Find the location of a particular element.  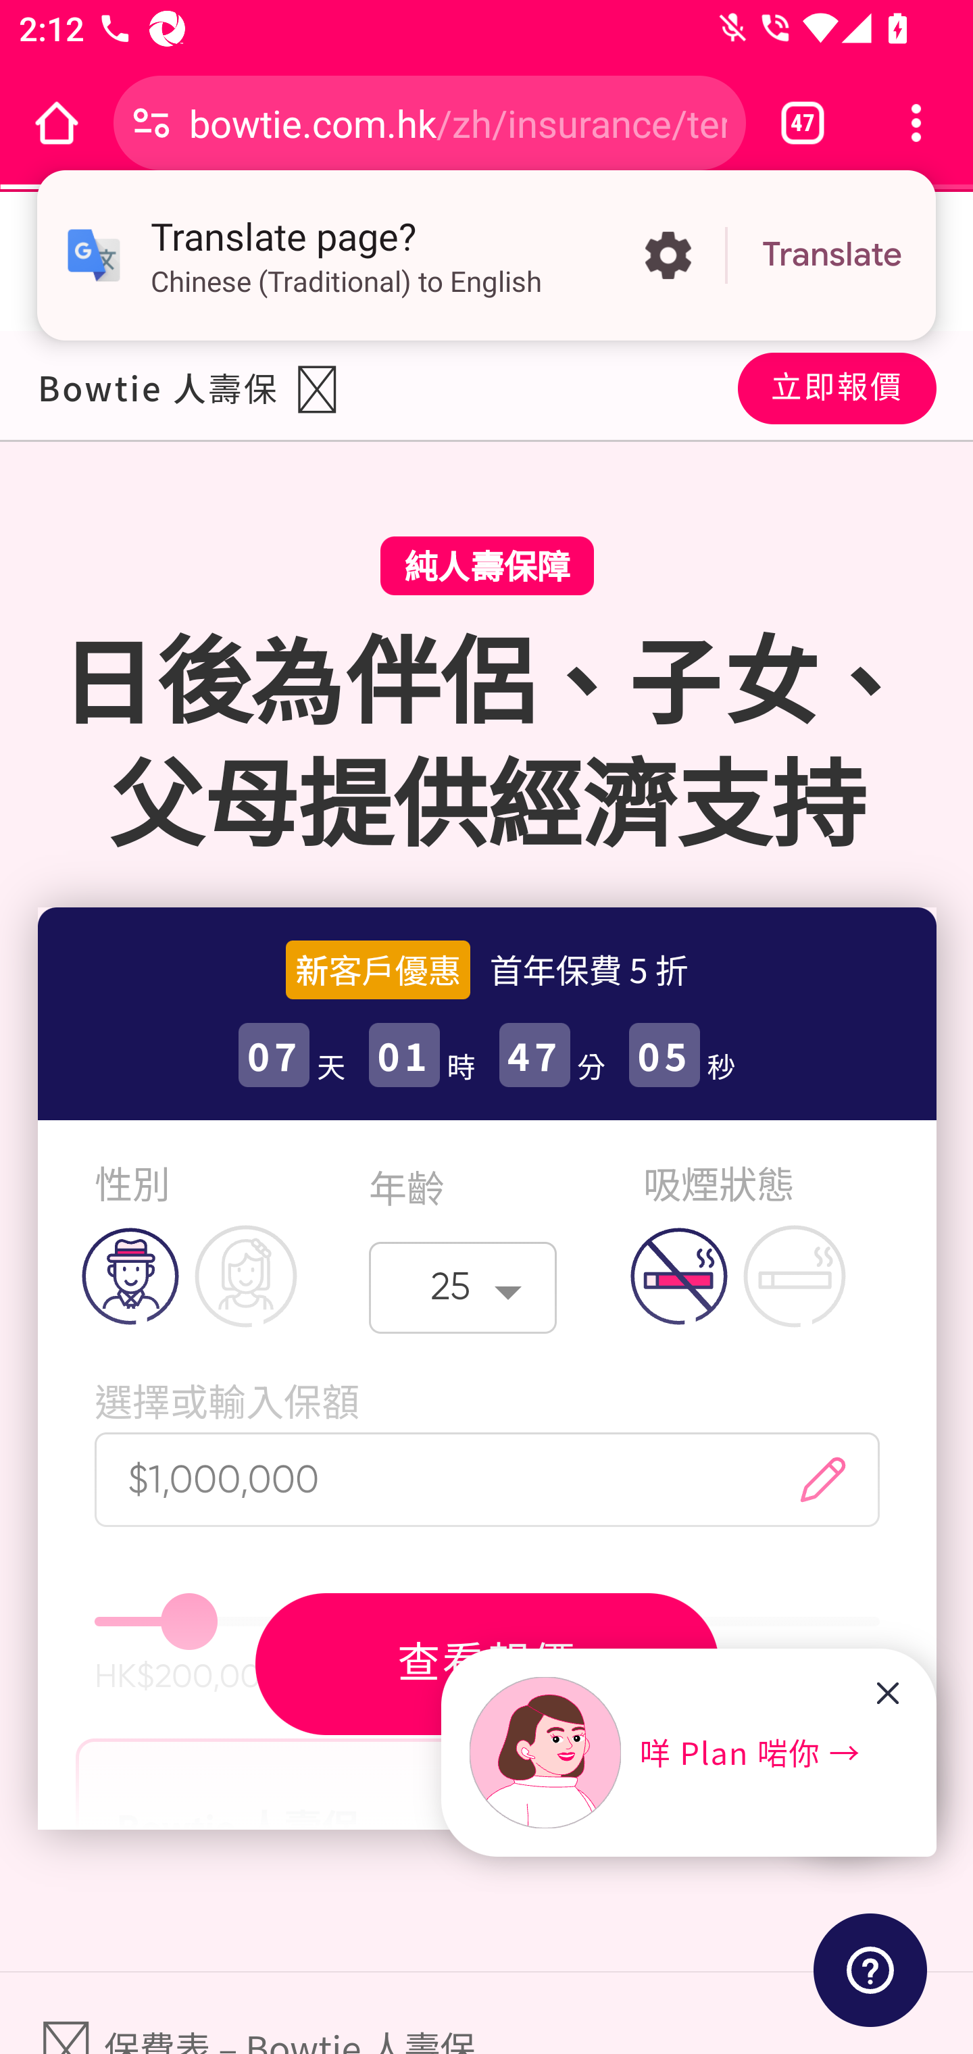

Customize and control Google Chrome is located at coordinates (916, 123).